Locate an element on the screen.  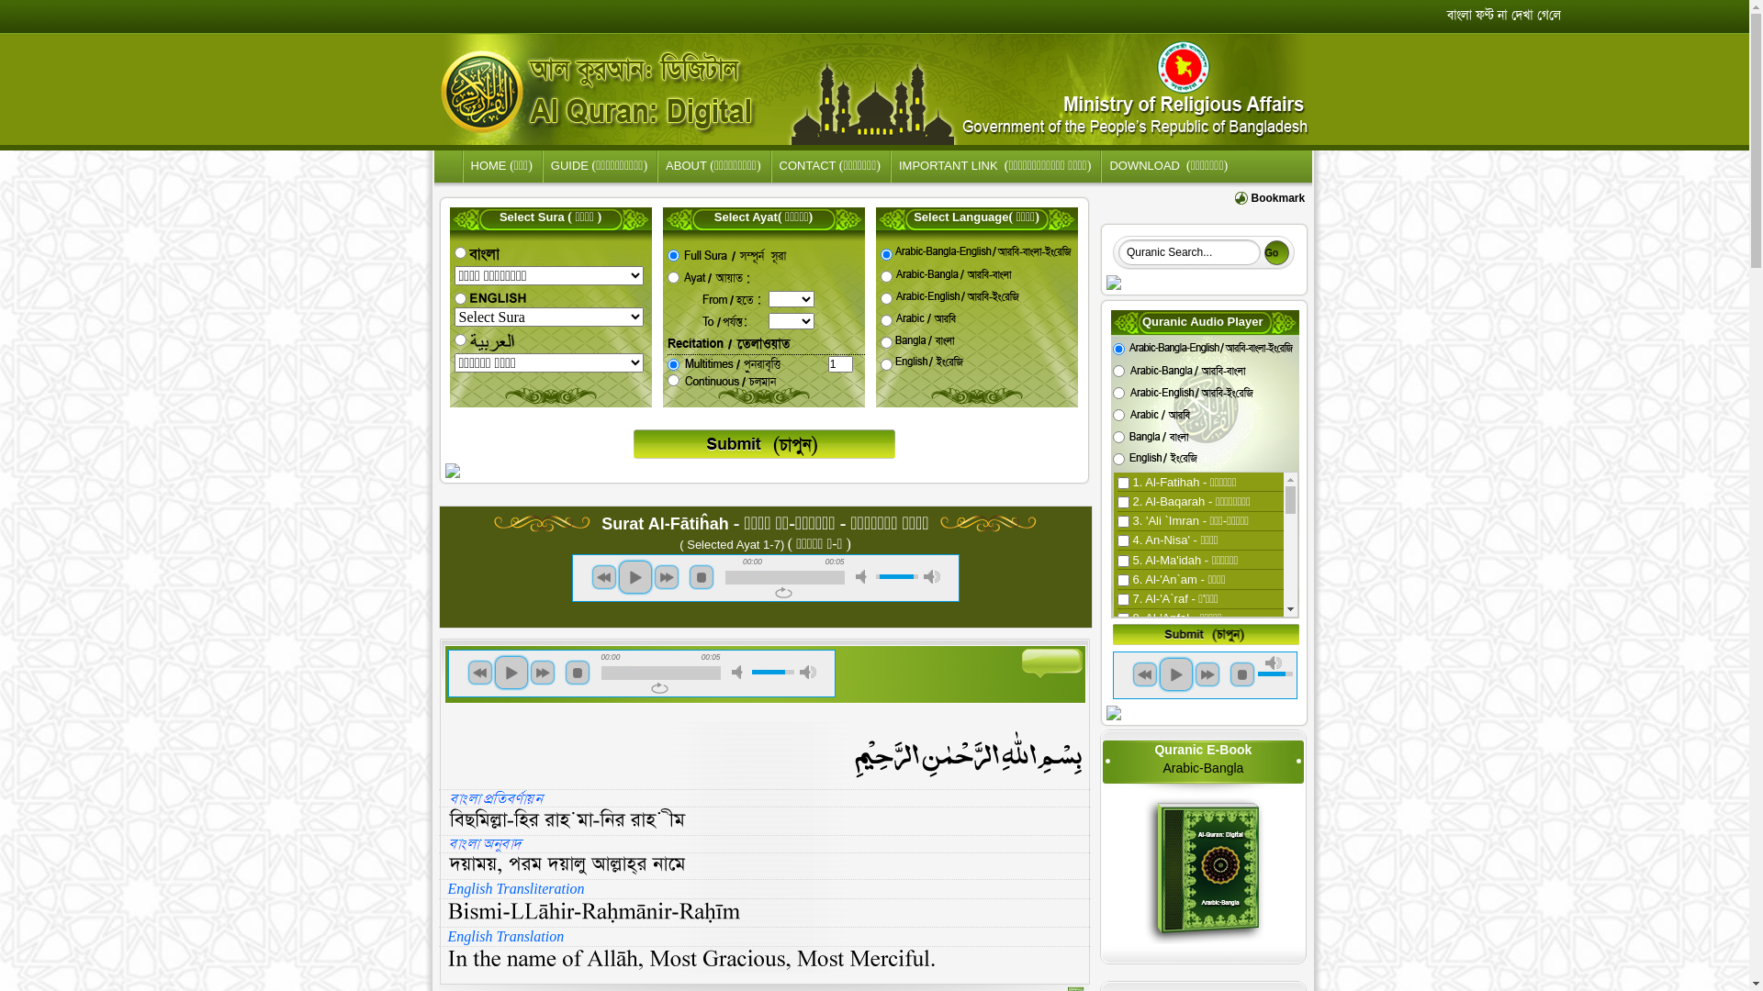
4 is located at coordinates (1118, 415).